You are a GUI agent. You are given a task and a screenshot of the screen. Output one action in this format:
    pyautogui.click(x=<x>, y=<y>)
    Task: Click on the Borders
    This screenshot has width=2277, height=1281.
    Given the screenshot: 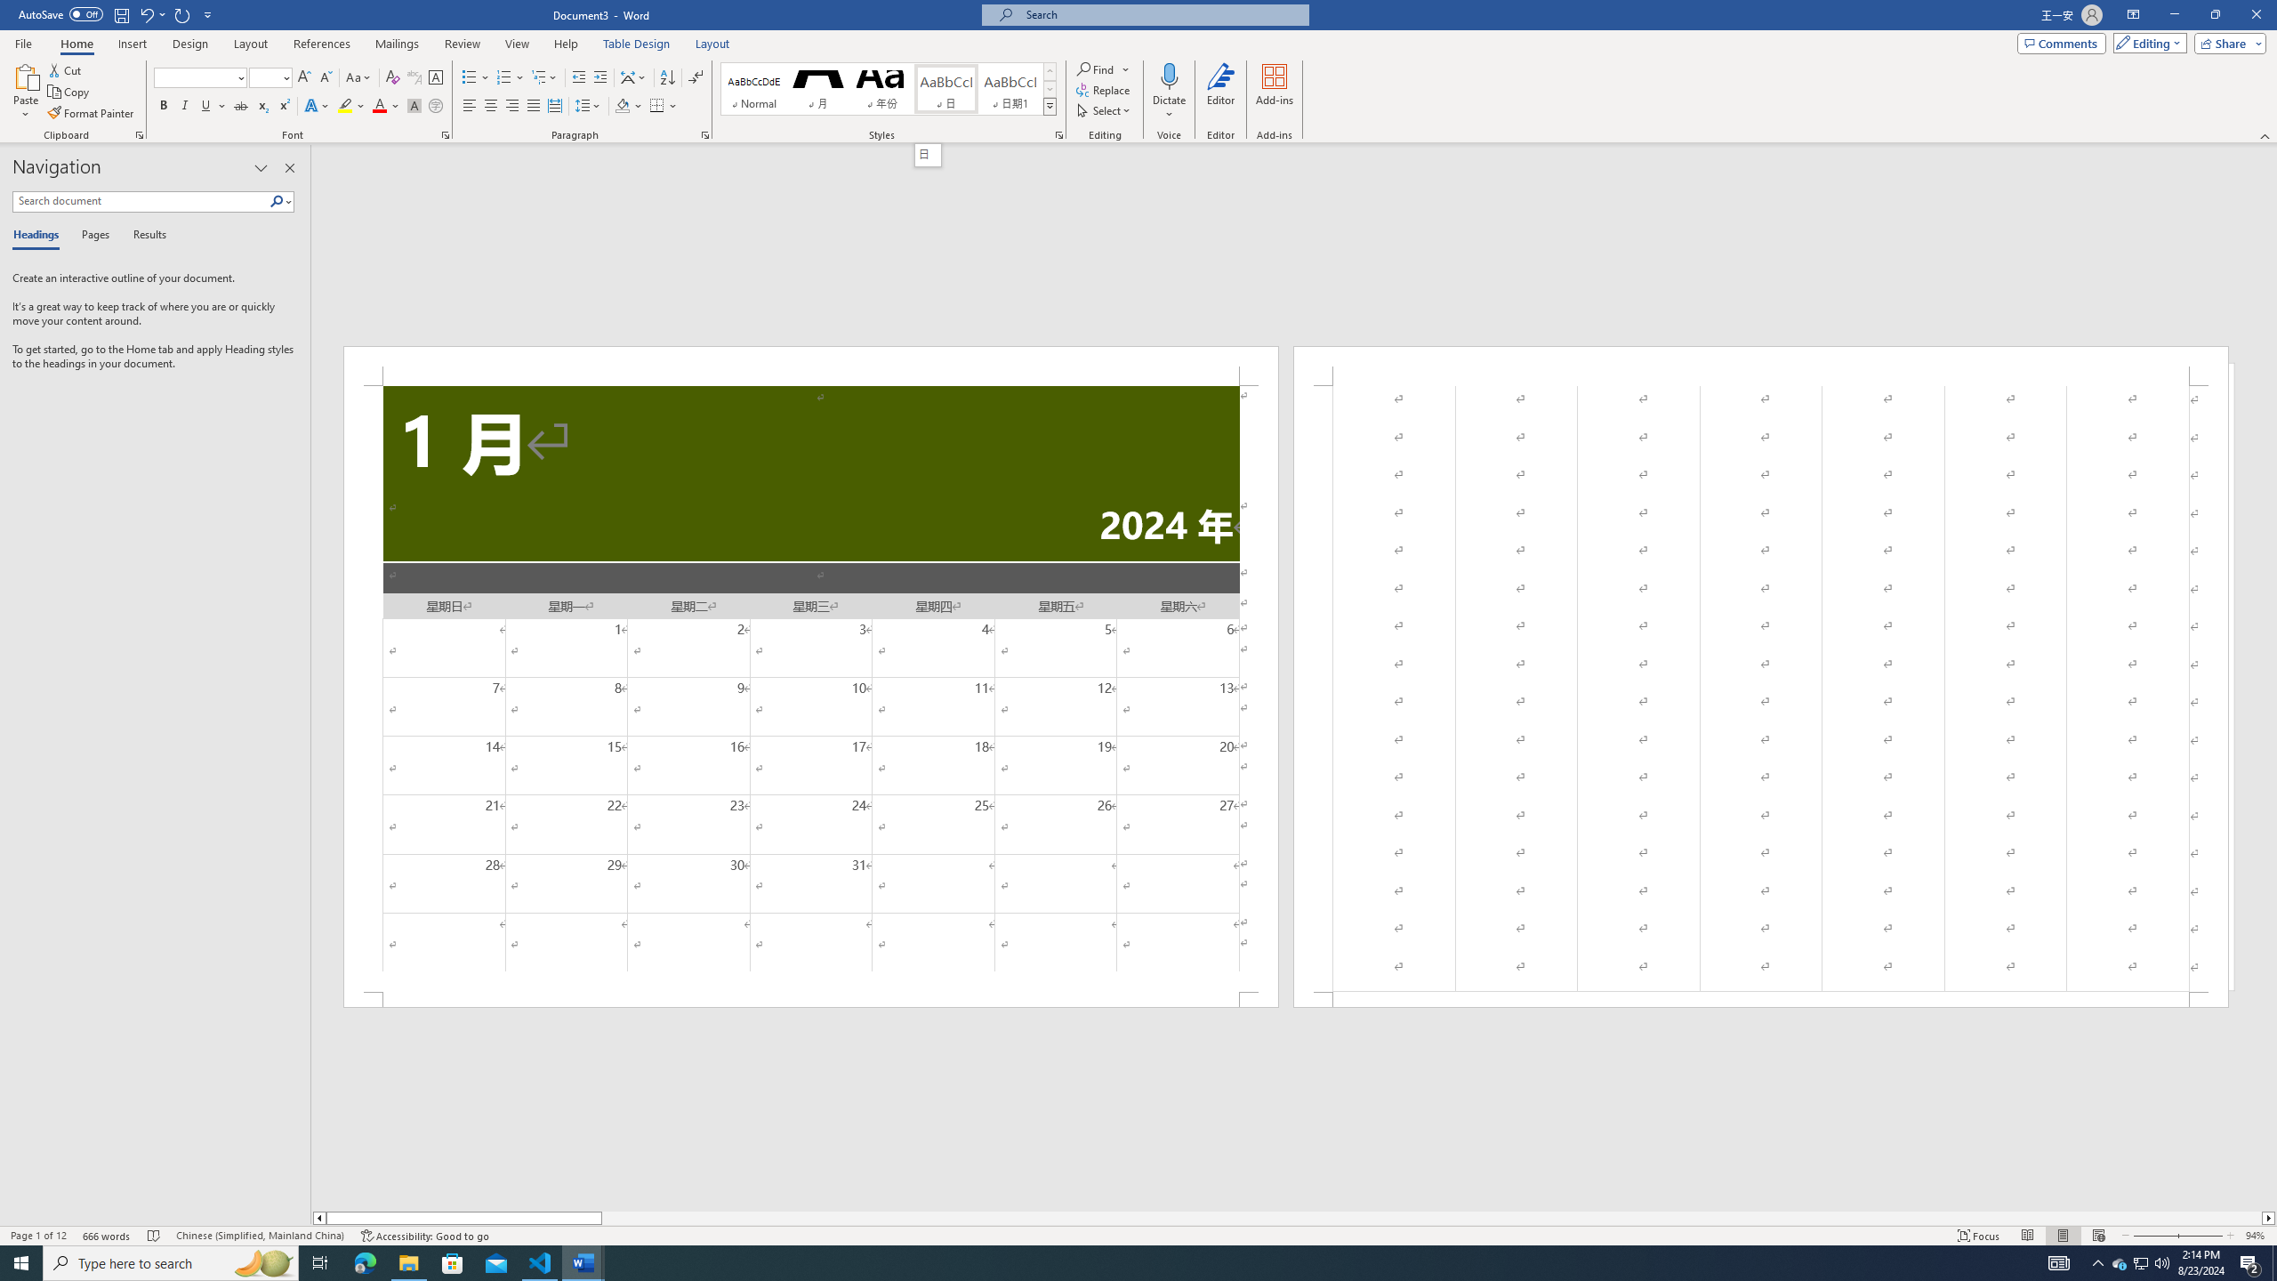 What is the action you would take?
    pyautogui.click(x=664, y=107)
    